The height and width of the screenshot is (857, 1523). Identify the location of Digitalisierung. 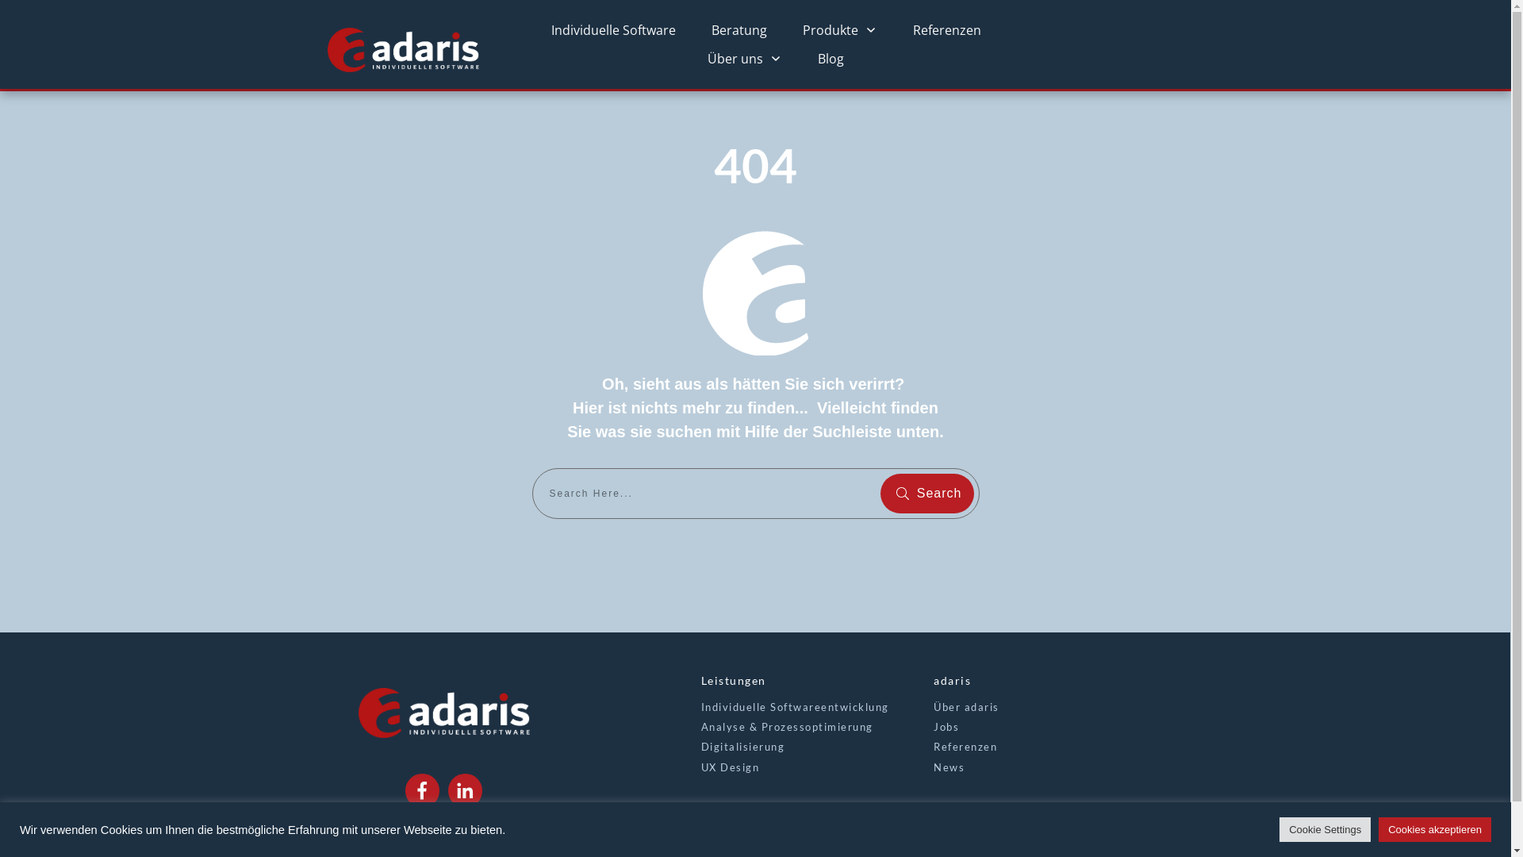
(743, 747).